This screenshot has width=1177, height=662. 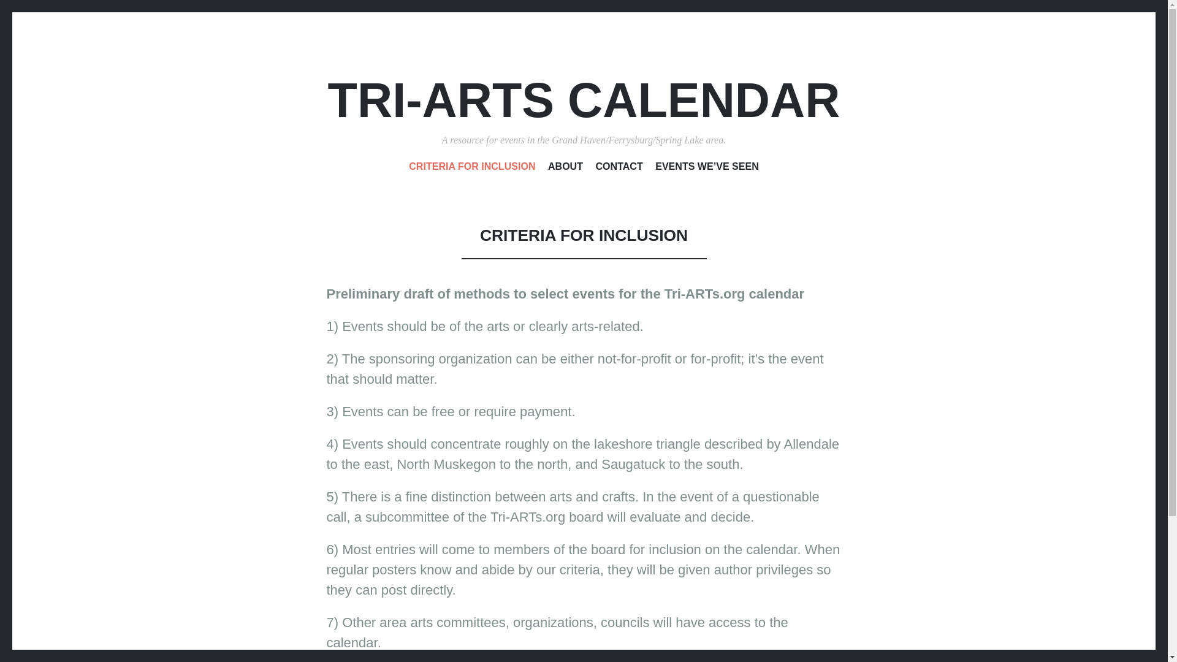 What do you see at coordinates (619, 169) in the screenshot?
I see `CONTACT` at bounding box center [619, 169].